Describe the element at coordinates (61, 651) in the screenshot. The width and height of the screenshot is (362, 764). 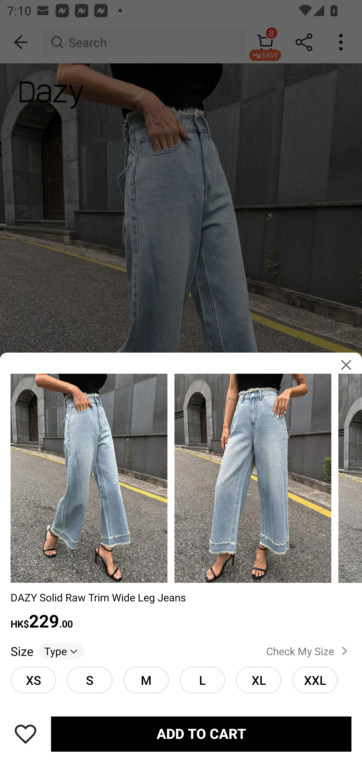
I see `Type` at that location.